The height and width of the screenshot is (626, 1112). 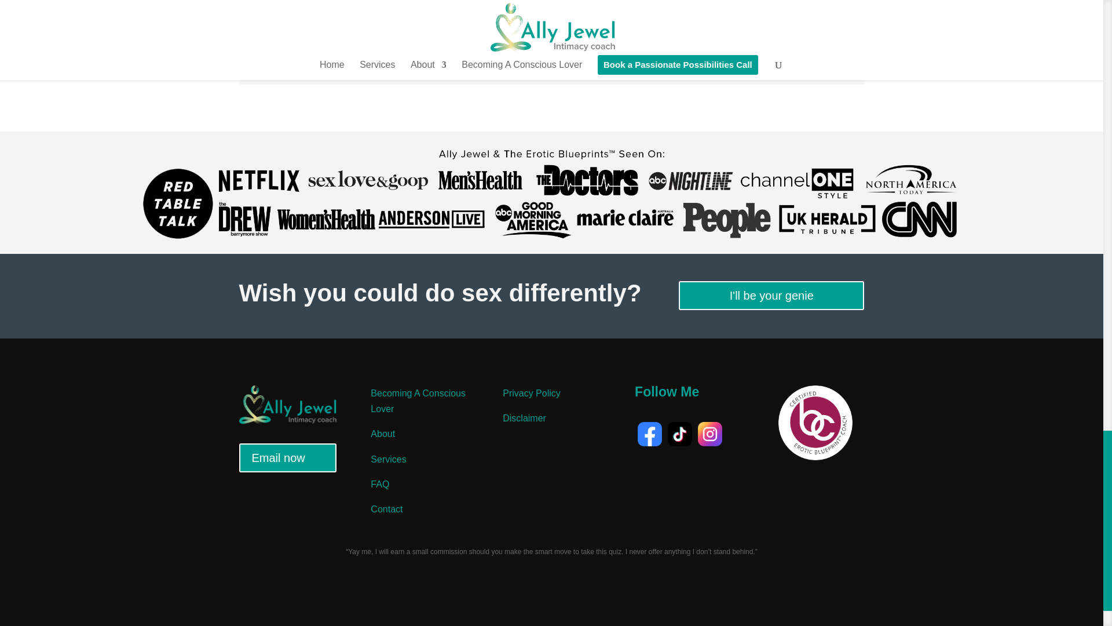 I want to click on FAQ, so click(x=380, y=484).